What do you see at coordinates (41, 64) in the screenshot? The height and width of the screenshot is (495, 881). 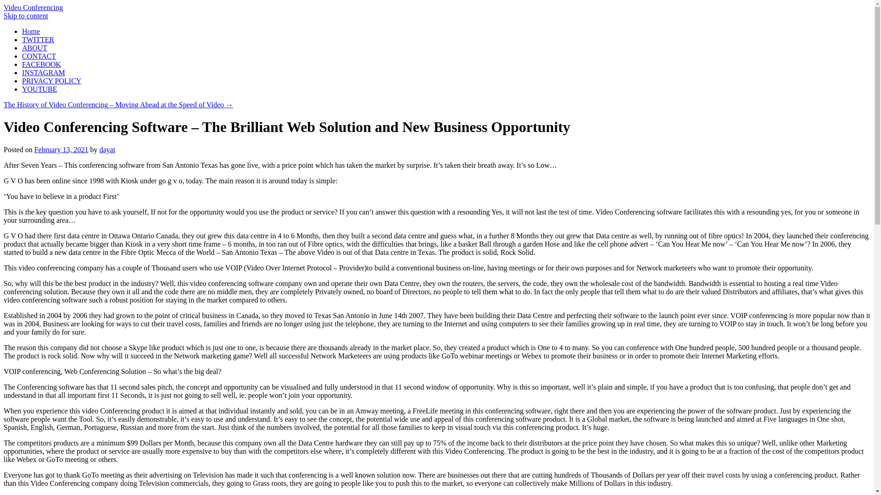 I see `FACEBOOK` at bounding box center [41, 64].